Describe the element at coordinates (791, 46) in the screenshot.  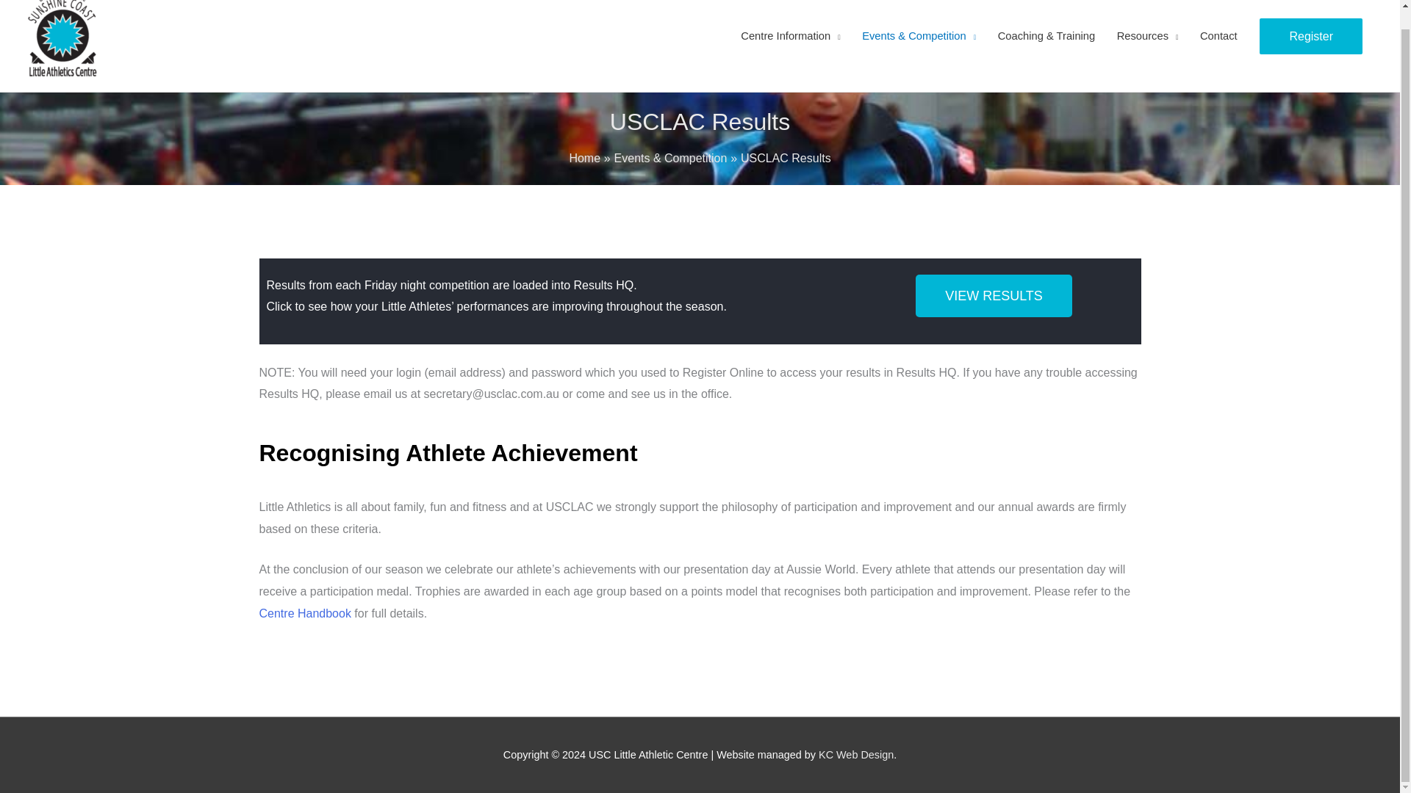
I see `Centre Information` at that location.